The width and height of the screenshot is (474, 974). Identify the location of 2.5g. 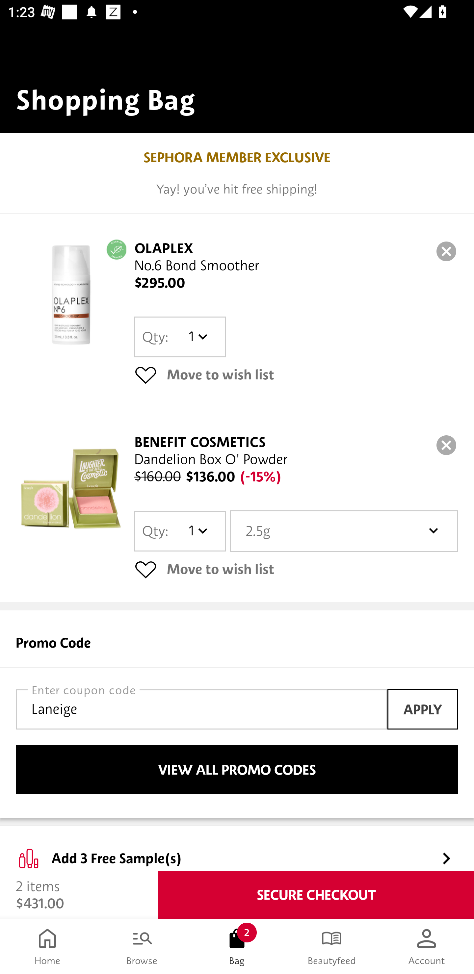
(344, 530).